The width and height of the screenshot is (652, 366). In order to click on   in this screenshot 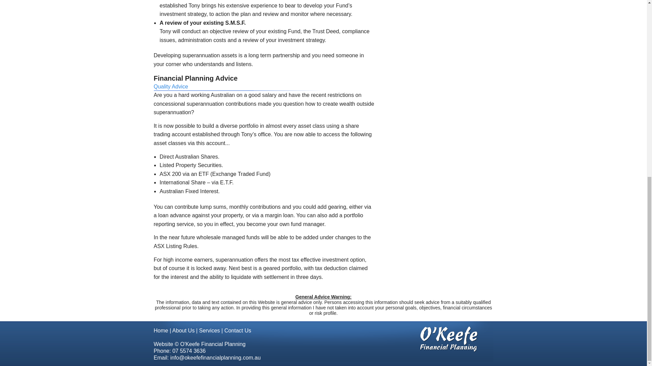, I will do `click(471, 111)`.